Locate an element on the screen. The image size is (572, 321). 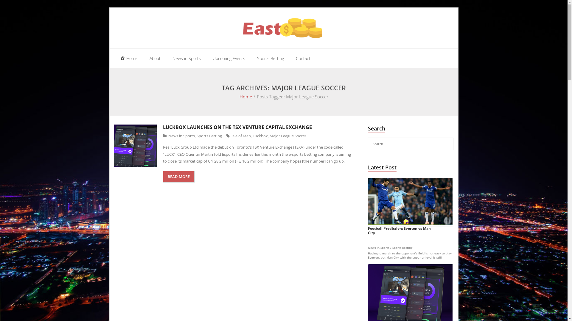
News in Sports is located at coordinates (186, 58).